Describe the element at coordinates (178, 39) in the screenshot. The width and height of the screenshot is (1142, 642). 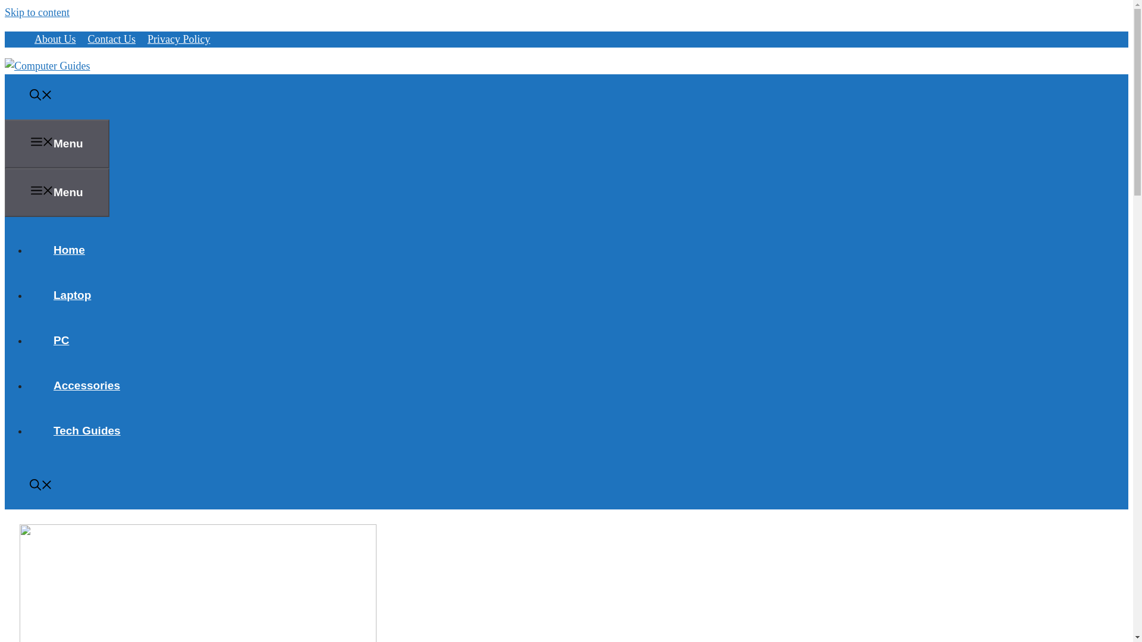
I see `Privacy Policy` at that location.